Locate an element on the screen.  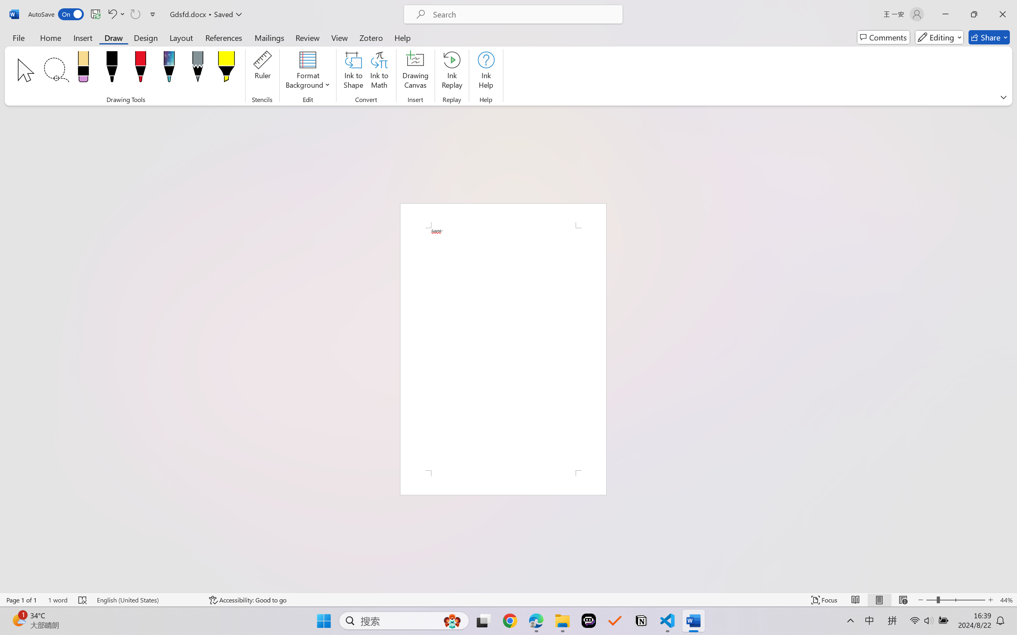
Ruler is located at coordinates (262, 71).